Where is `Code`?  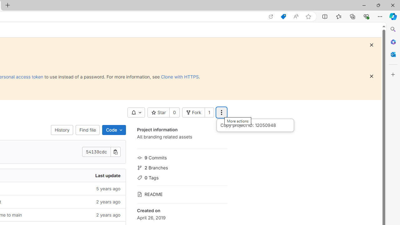
Code is located at coordinates (114, 130).